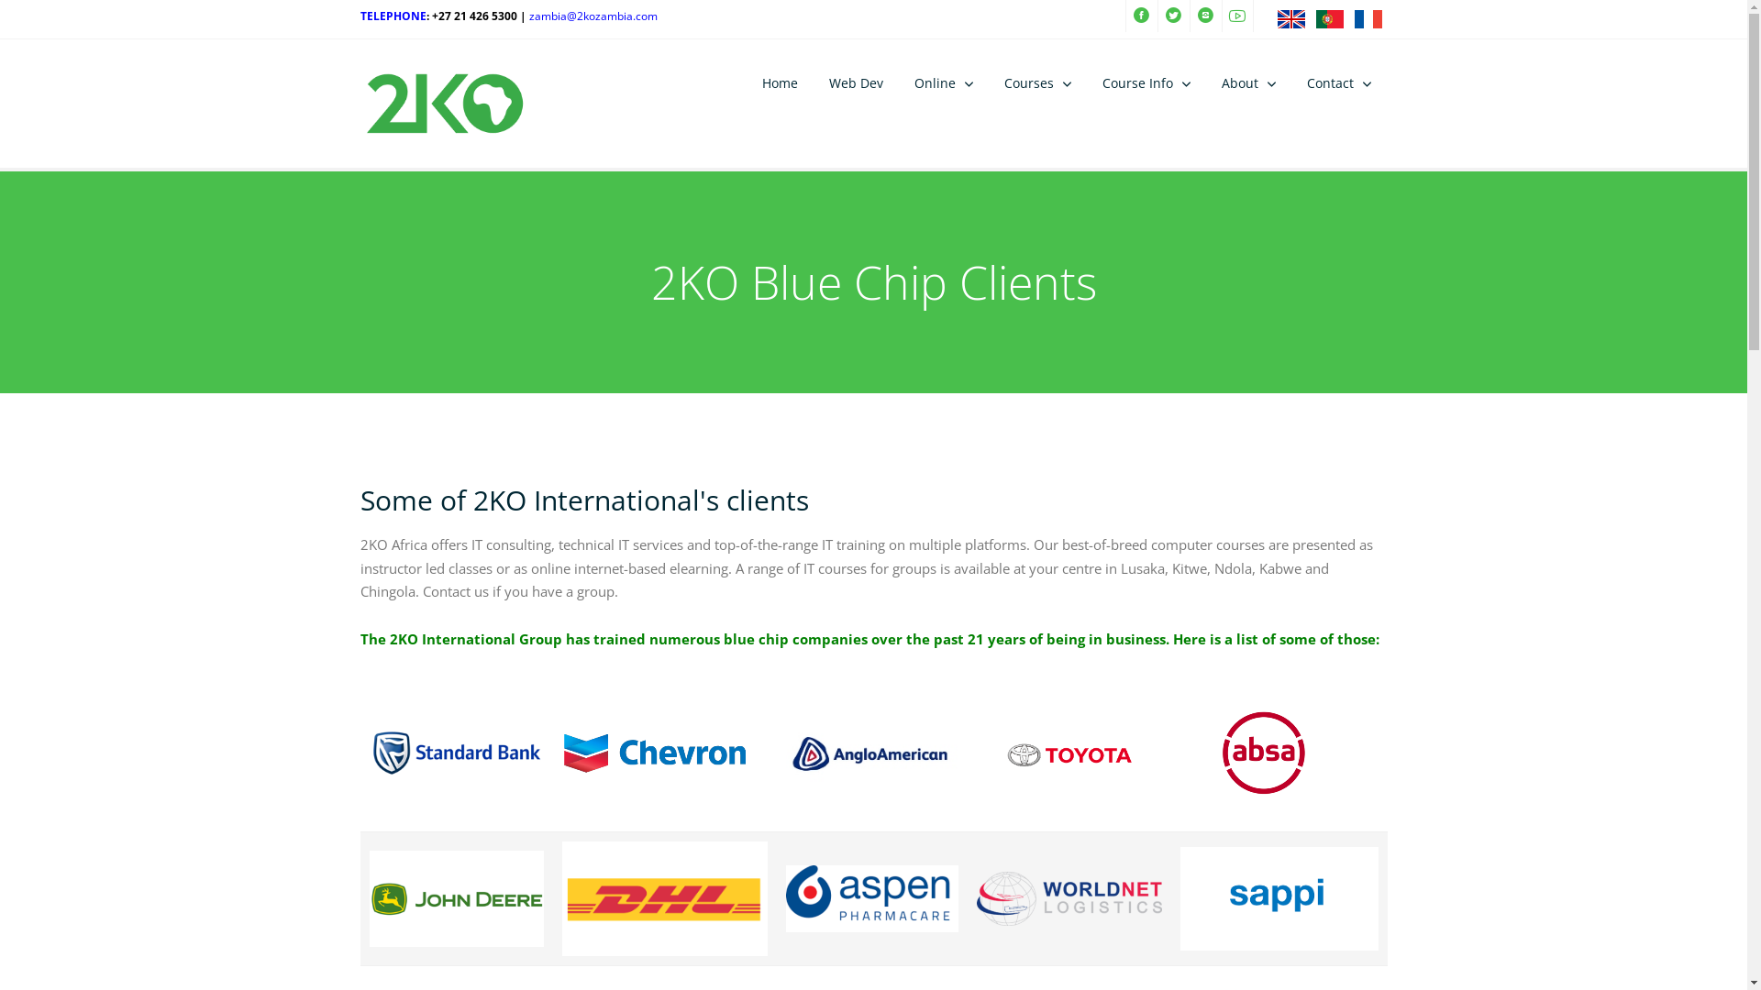 The width and height of the screenshot is (1761, 990). Describe the element at coordinates (856, 82) in the screenshot. I see `Web Dev` at that location.